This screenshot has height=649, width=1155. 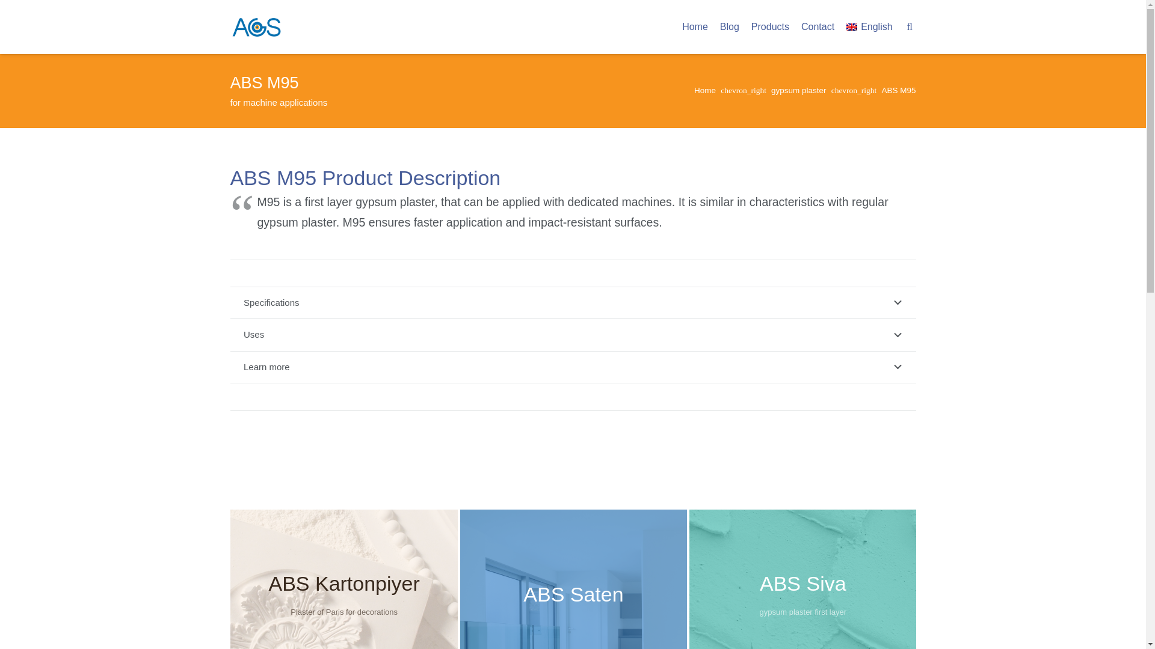 I want to click on Uses, so click(x=898, y=90).